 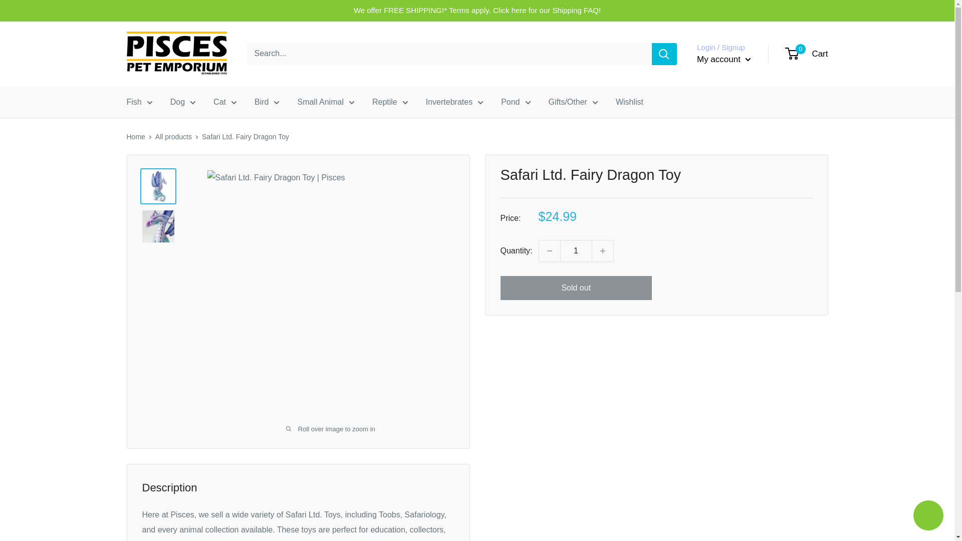 I want to click on Shopify online store chat, so click(x=928, y=516).